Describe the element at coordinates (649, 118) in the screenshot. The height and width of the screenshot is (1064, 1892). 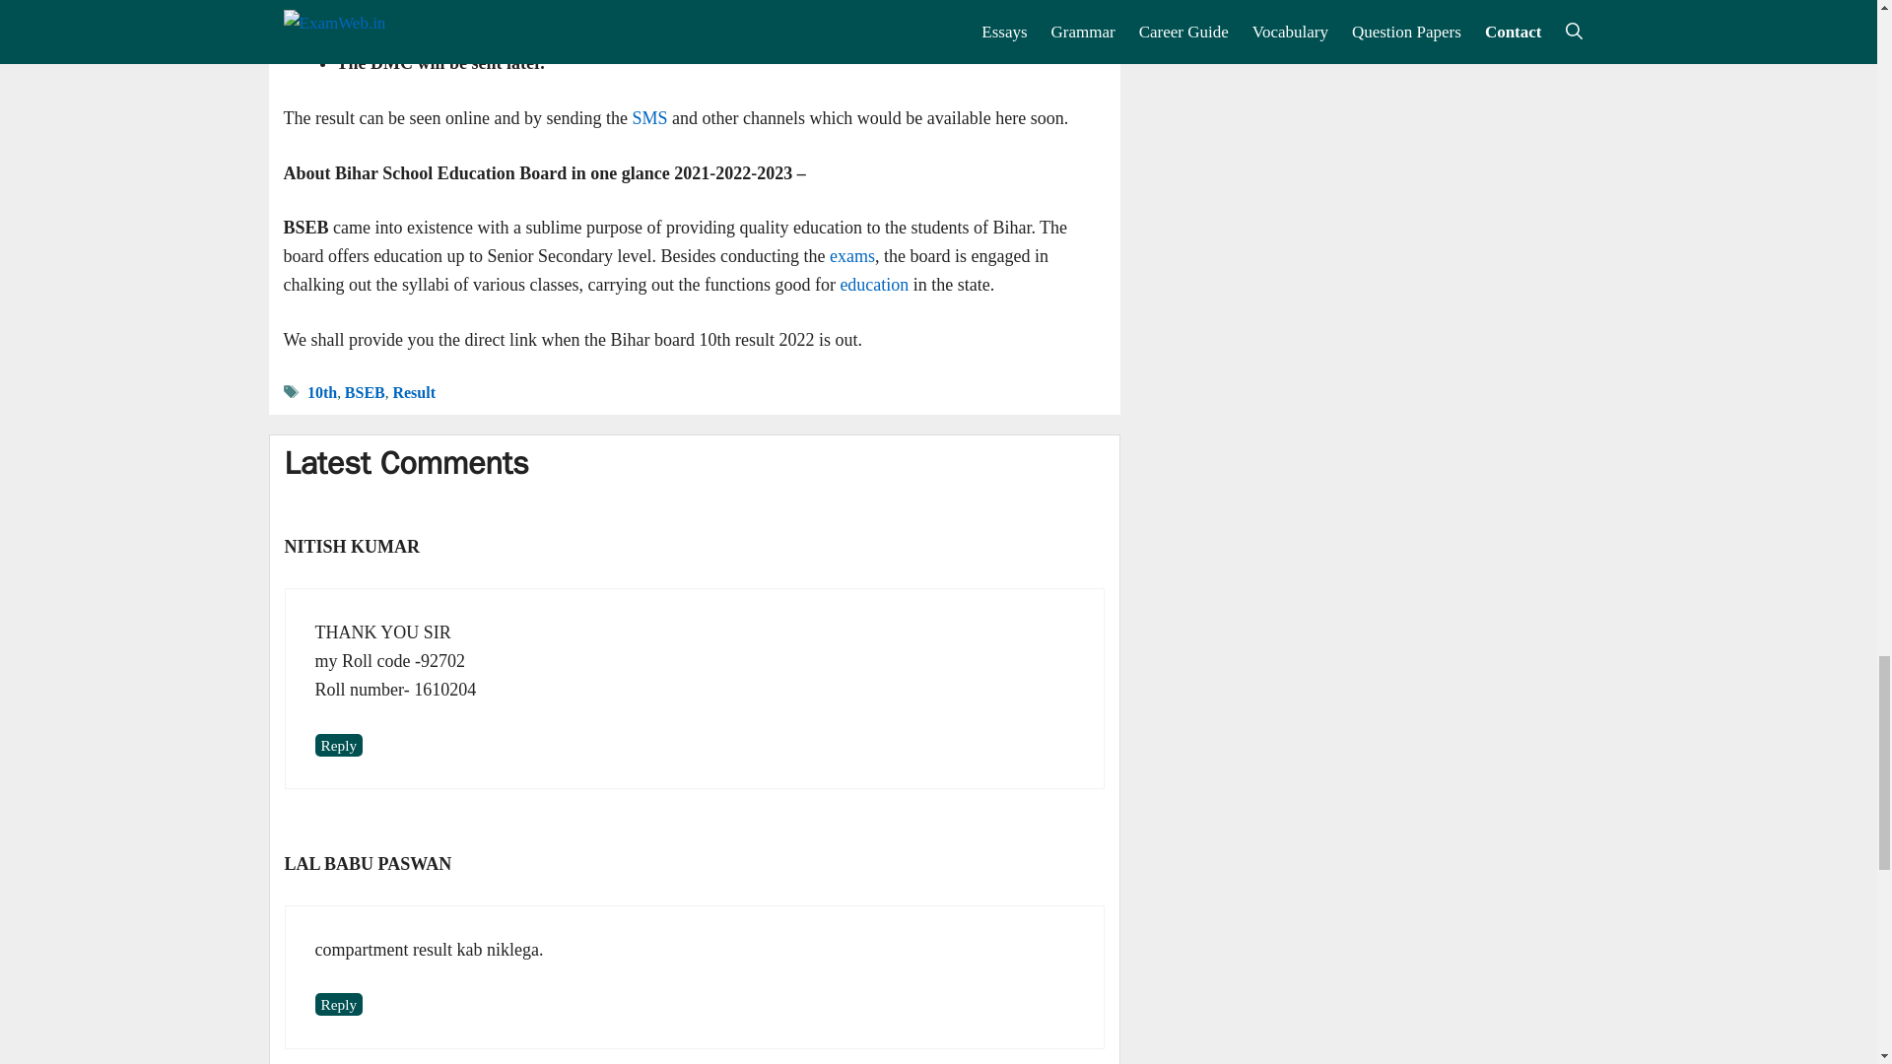
I see `SMS` at that location.